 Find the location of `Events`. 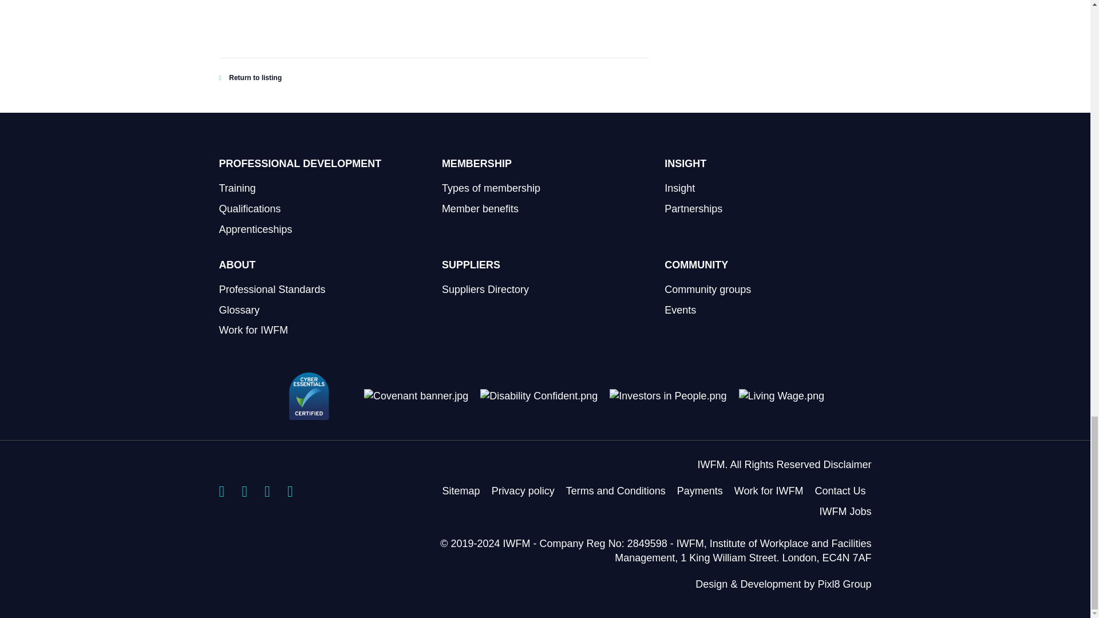

Events is located at coordinates (680, 310).